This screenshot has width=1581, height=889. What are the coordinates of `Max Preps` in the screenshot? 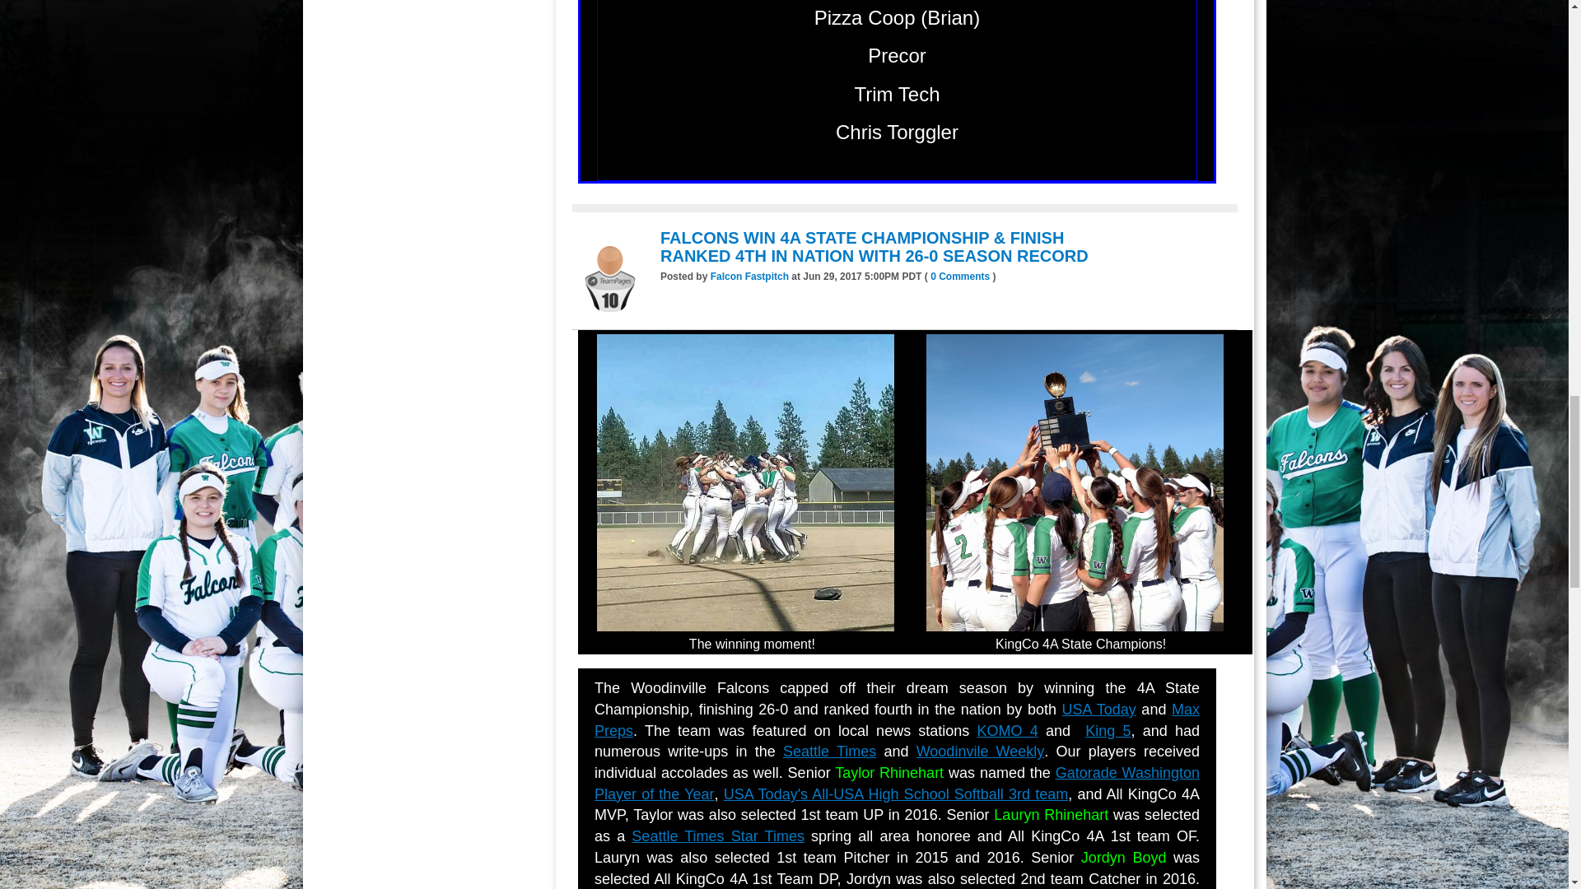 It's located at (897, 719).